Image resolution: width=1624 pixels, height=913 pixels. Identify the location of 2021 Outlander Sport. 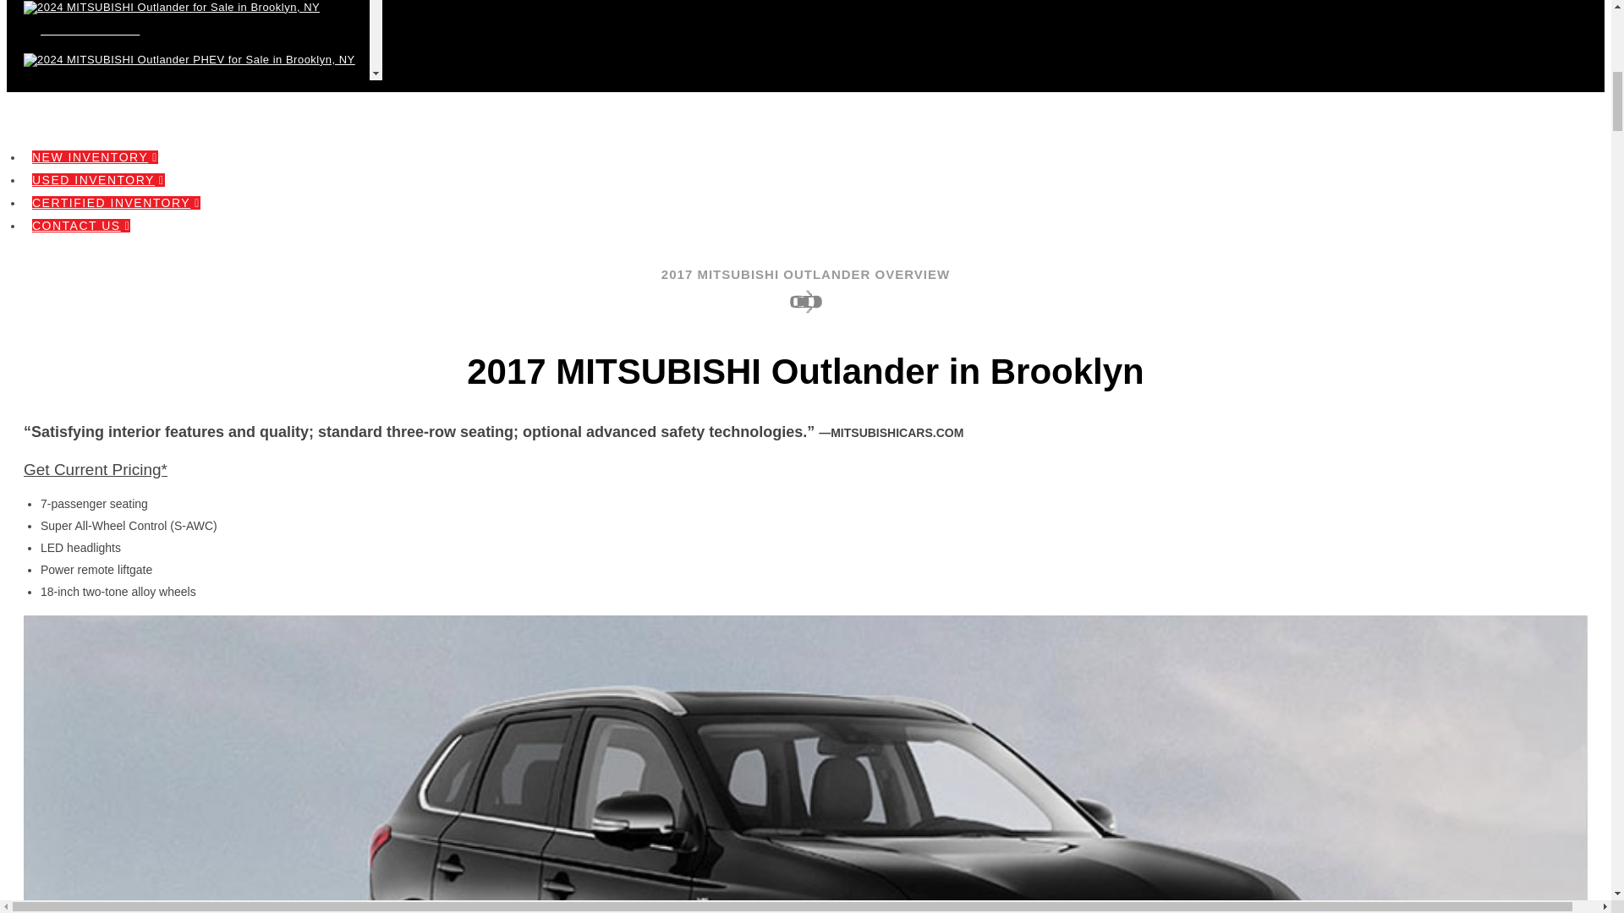
(192, 903).